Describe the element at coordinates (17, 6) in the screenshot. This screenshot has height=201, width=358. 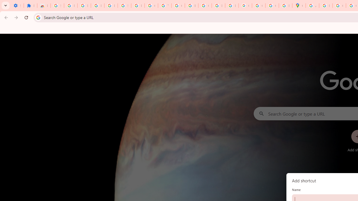
I see `Settings - On startup` at that location.